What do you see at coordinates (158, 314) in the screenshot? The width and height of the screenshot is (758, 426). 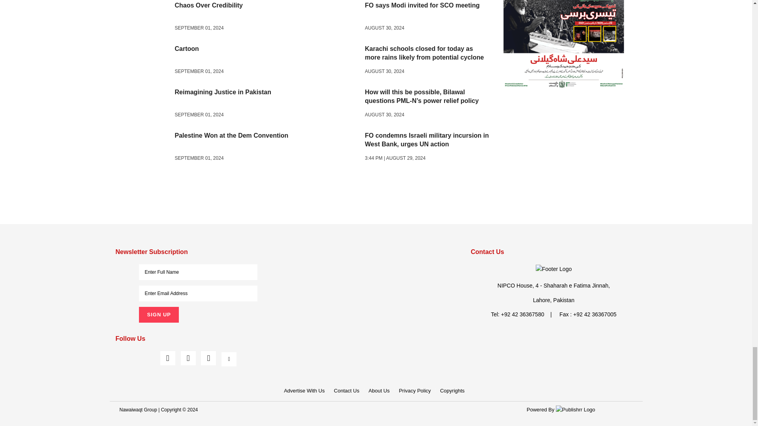 I see `Sign up` at bounding box center [158, 314].